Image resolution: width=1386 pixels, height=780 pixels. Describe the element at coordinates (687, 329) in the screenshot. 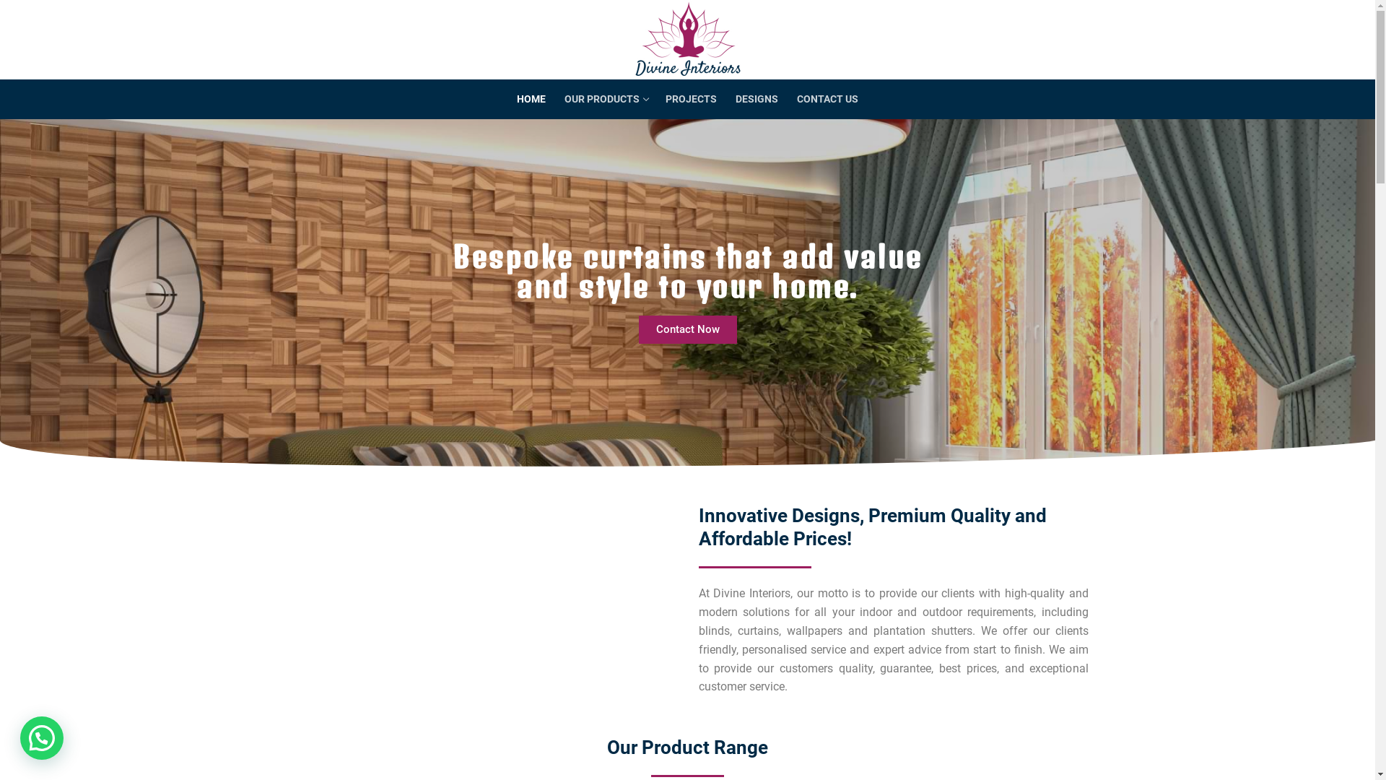

I see `Contact Now` at that location.